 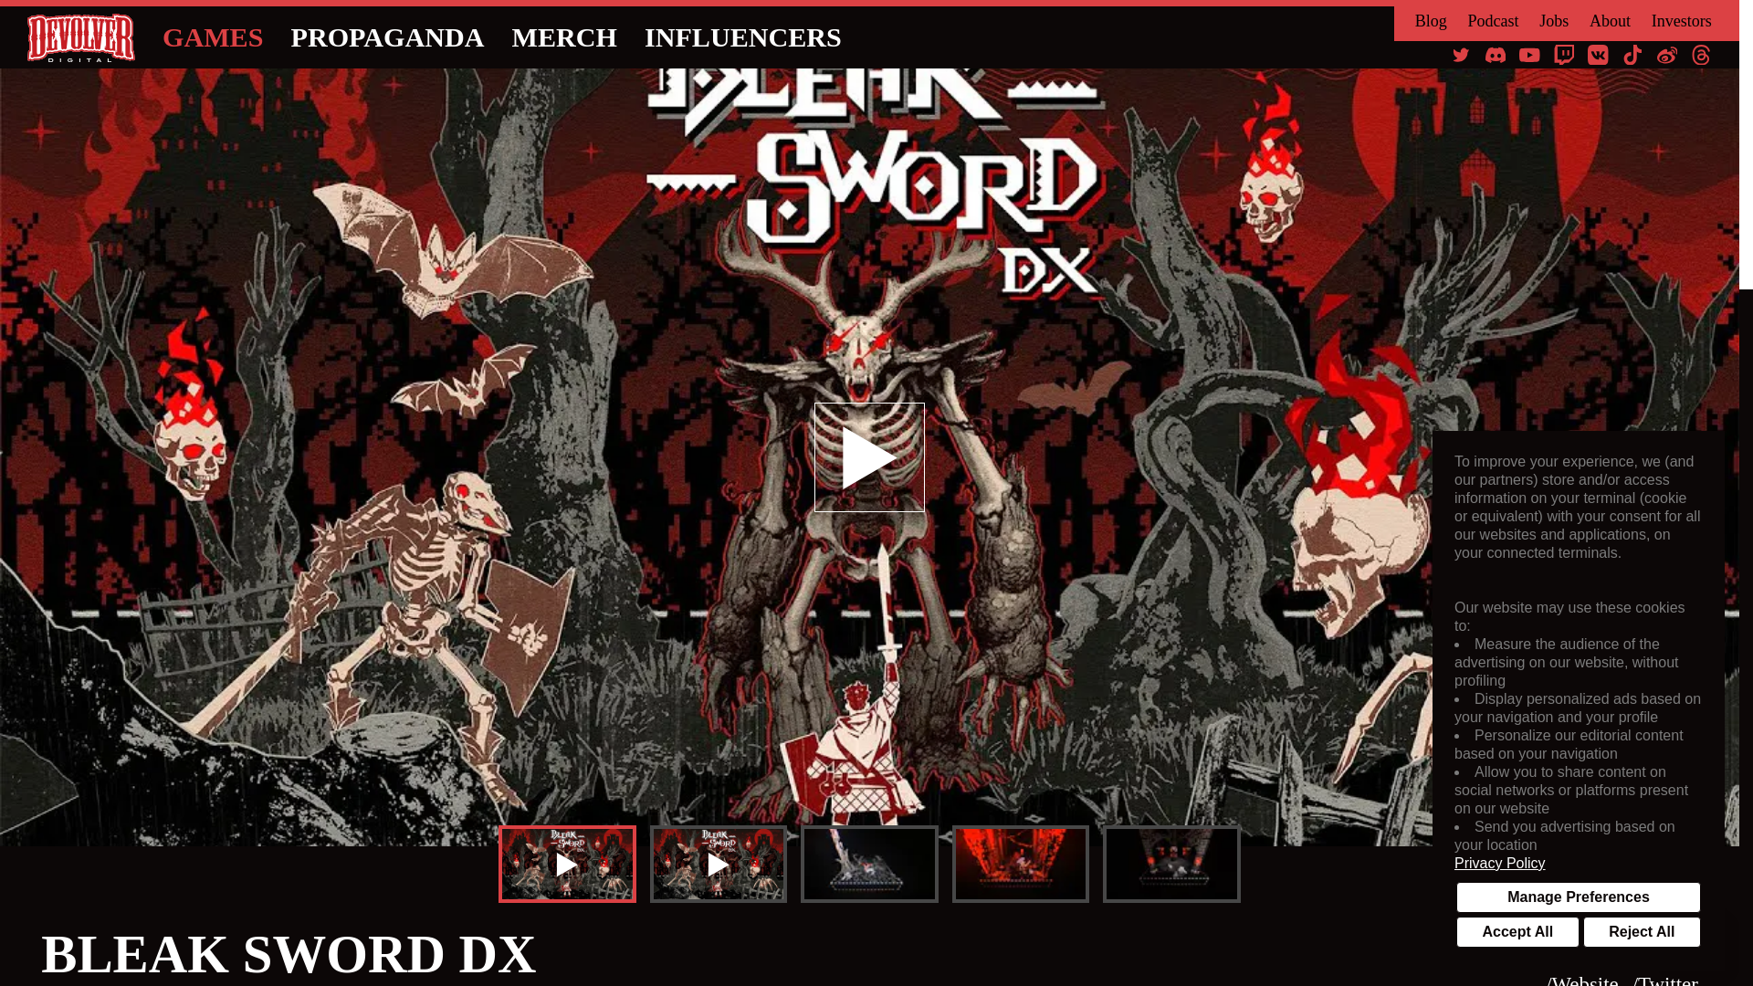 What do you see at coordinates (1610, 20) in the screenshot?
I see `About` at bounding box center [1610, 20].